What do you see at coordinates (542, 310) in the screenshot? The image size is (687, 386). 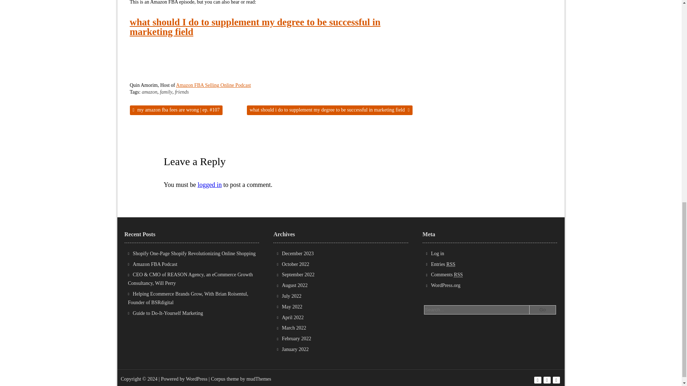 I see `Go` at bounding box center [542, 310].